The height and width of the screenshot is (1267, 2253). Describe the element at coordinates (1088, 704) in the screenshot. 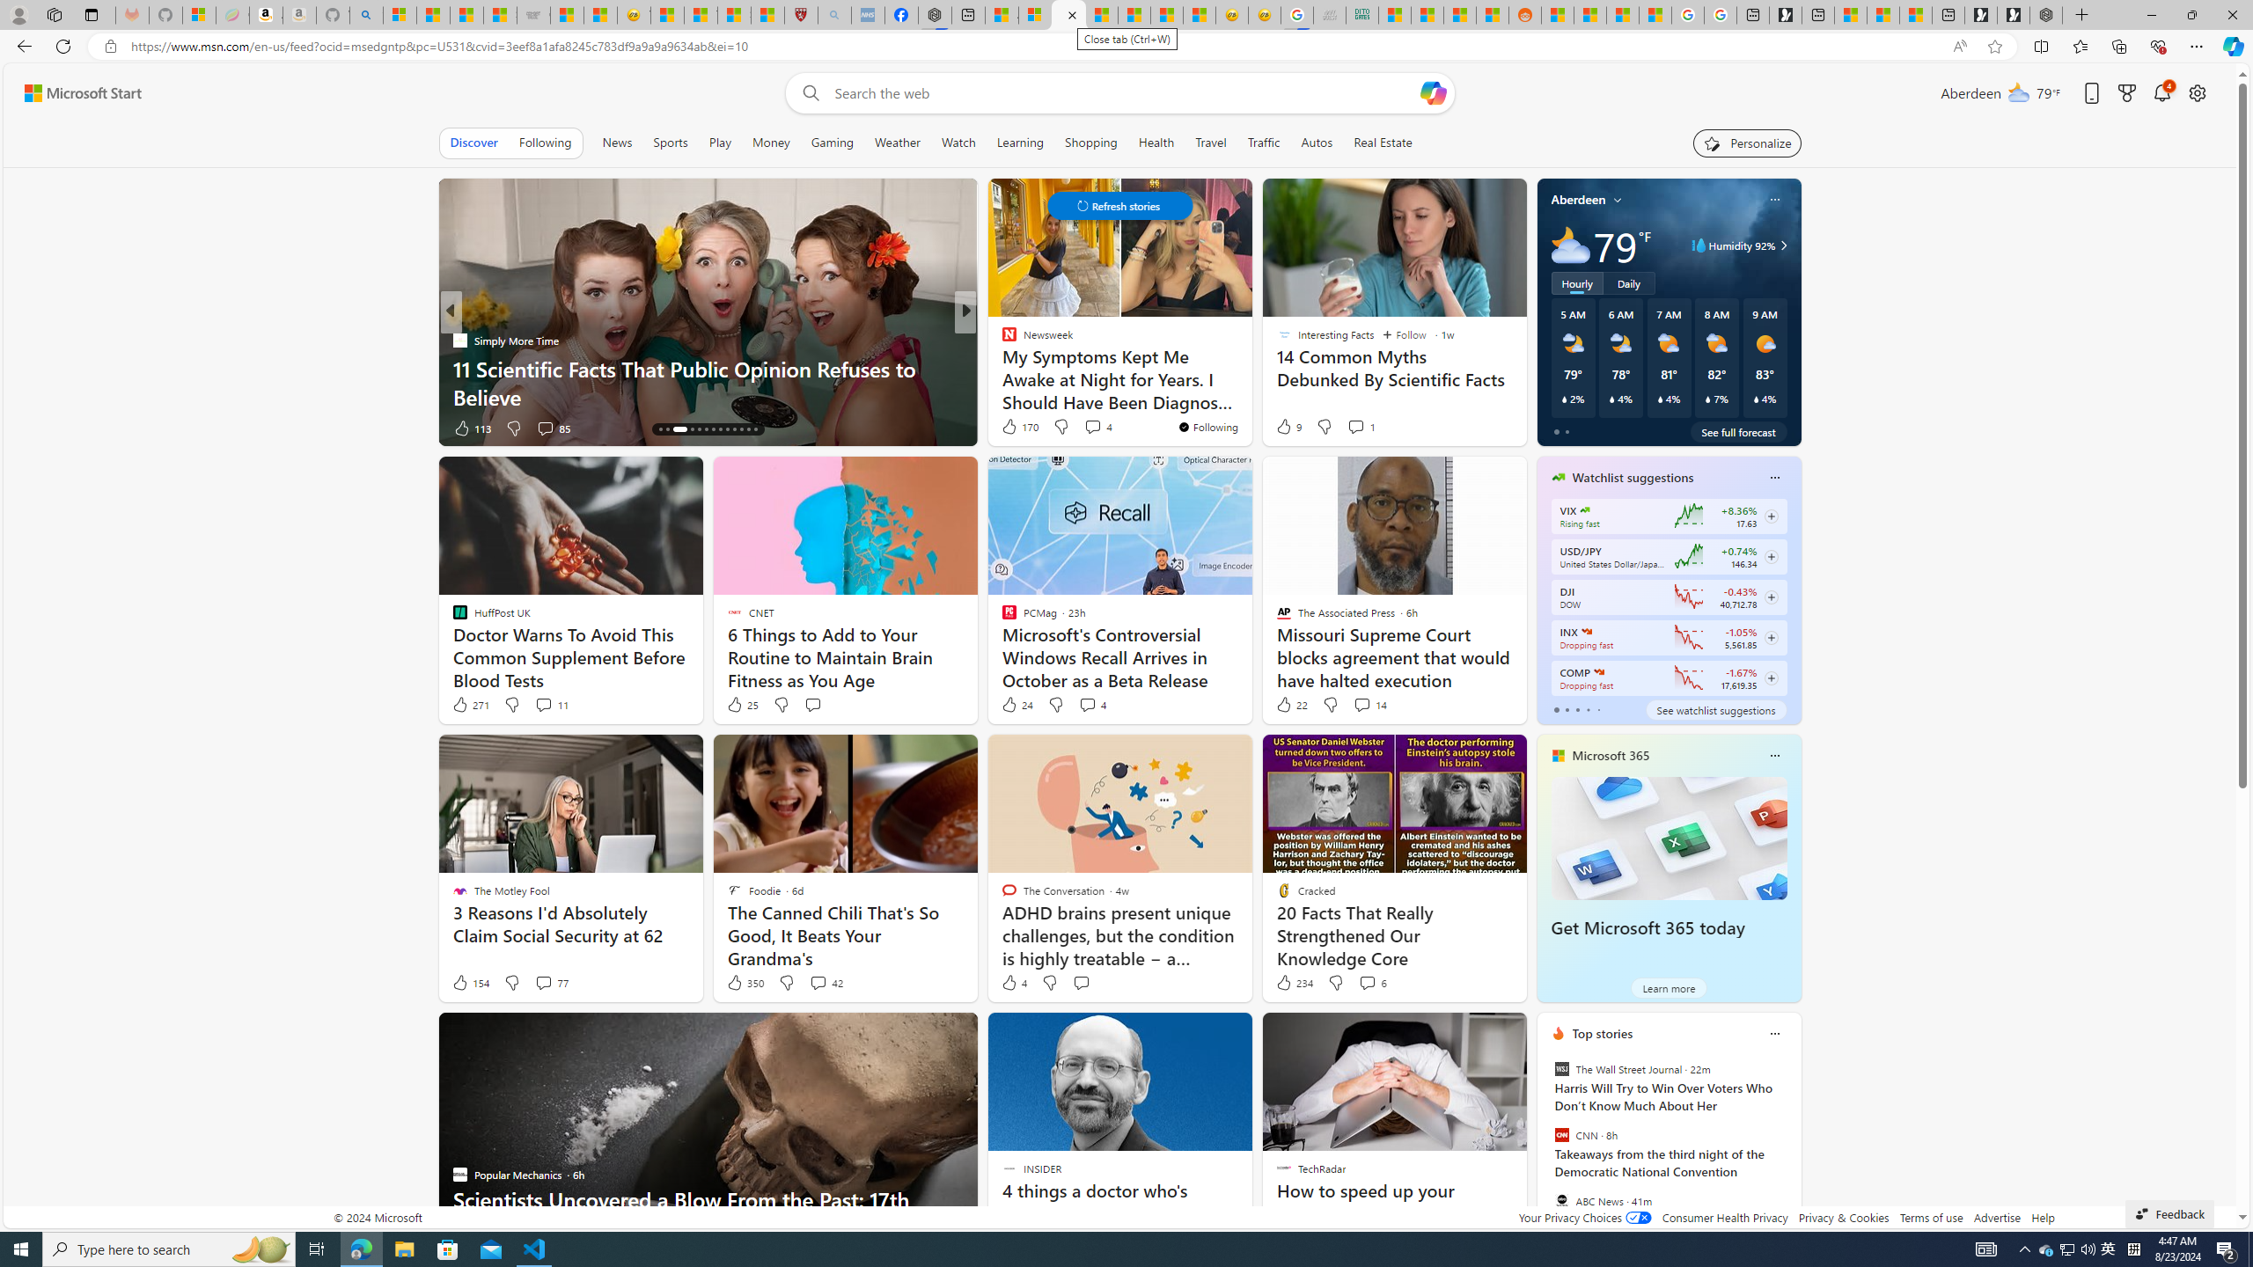

I see `View comments 4 Comment` at that location.